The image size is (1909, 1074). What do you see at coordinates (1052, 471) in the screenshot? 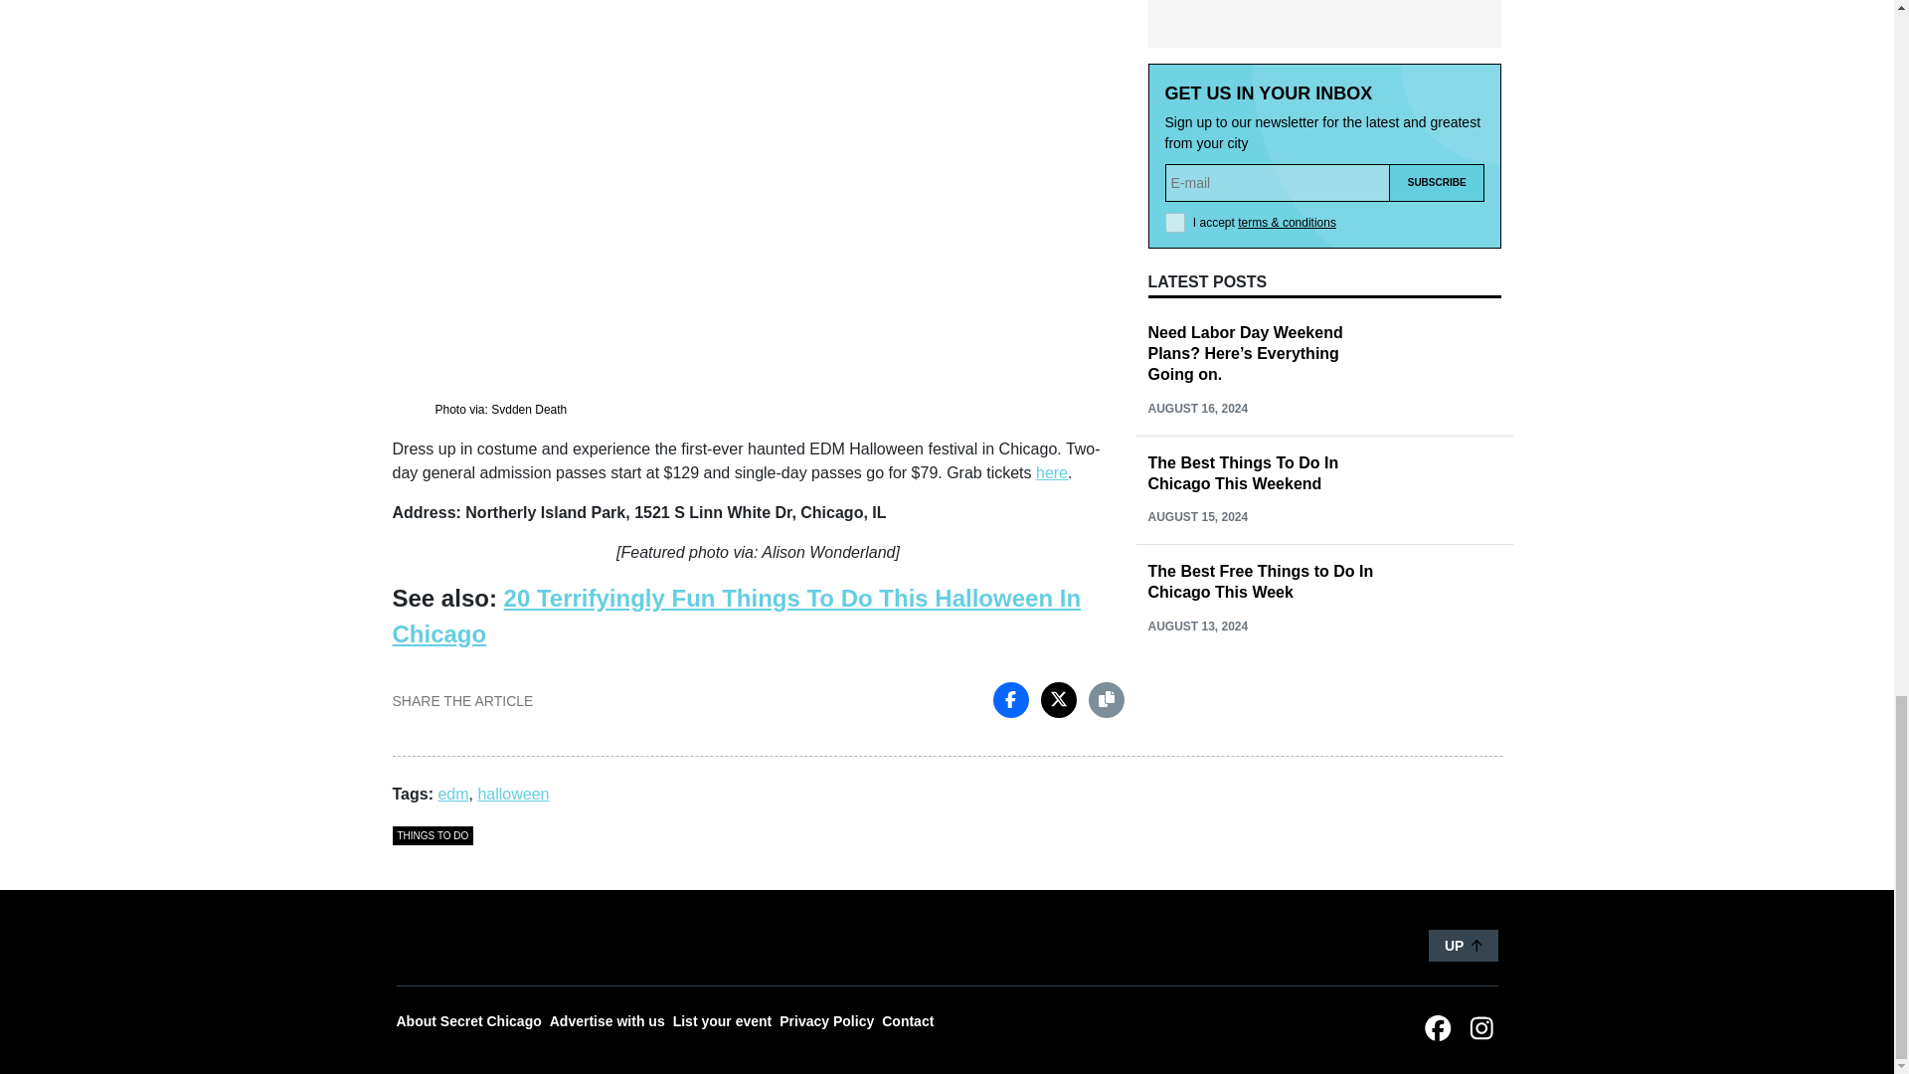
I see `here` at bounding box center [1052, 471].